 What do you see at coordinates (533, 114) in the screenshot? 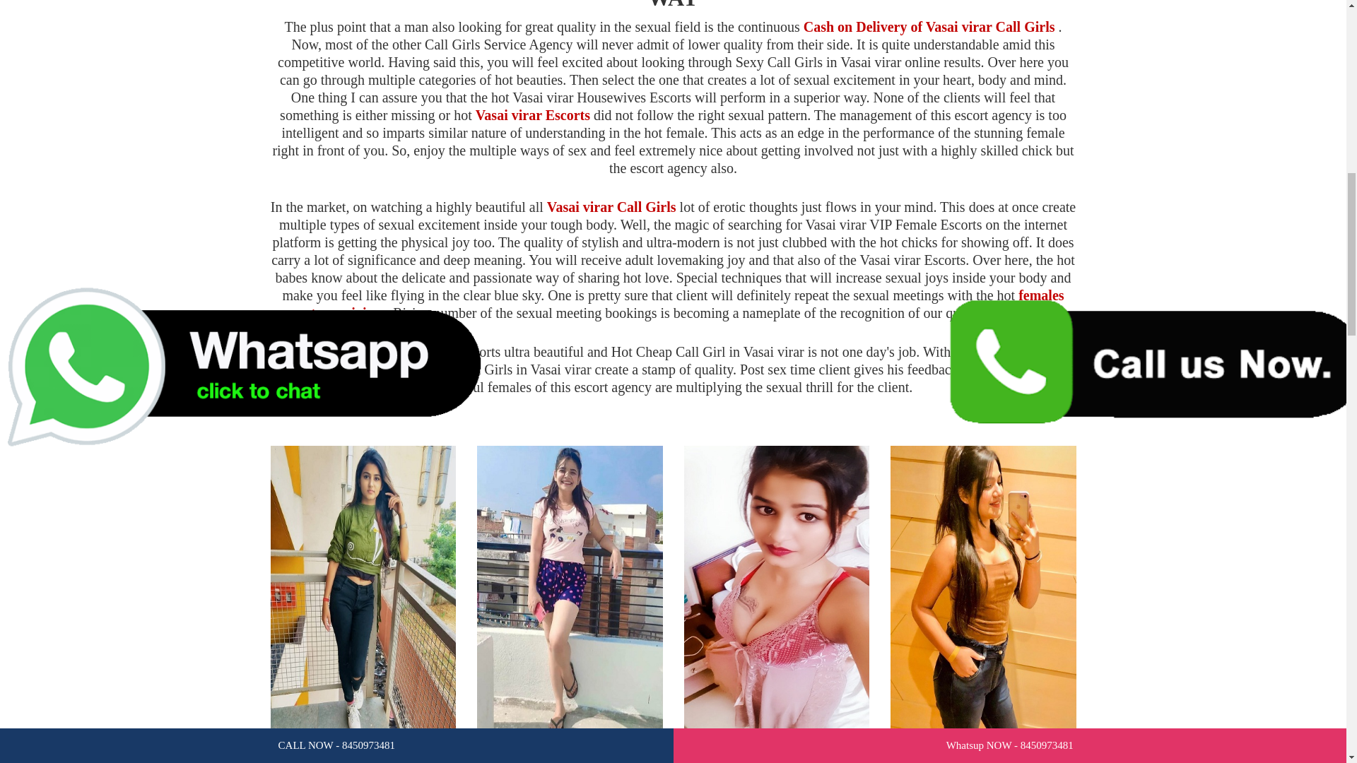
I see `Vasai virar Escorts` at bounding box center [533, 114].